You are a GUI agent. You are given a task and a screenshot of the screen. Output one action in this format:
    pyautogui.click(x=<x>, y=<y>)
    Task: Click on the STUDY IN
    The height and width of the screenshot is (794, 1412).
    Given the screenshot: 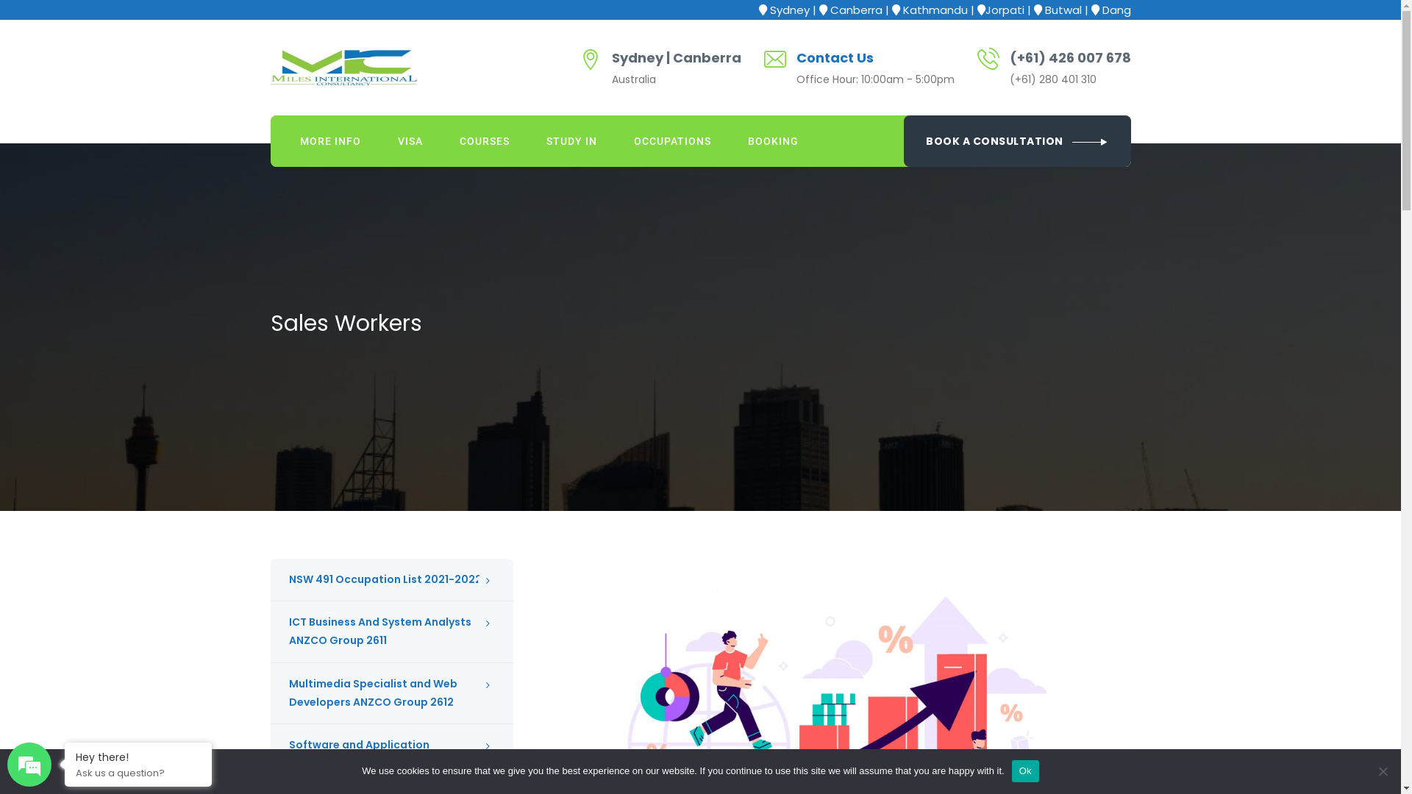 What is the action you would take?
    pyautogui.click(x=572, y=141)
    